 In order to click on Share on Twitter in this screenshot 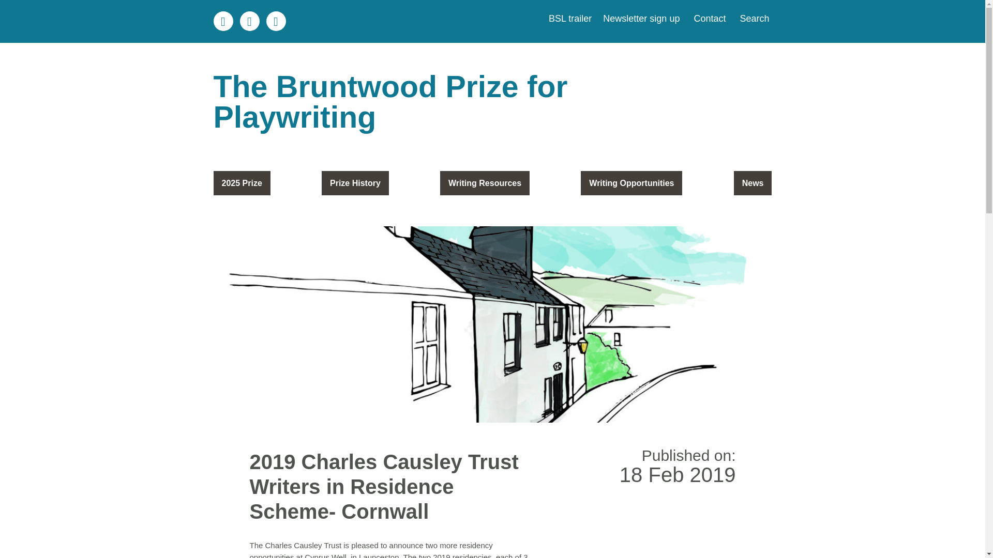, I will do `click(249, 21)`.